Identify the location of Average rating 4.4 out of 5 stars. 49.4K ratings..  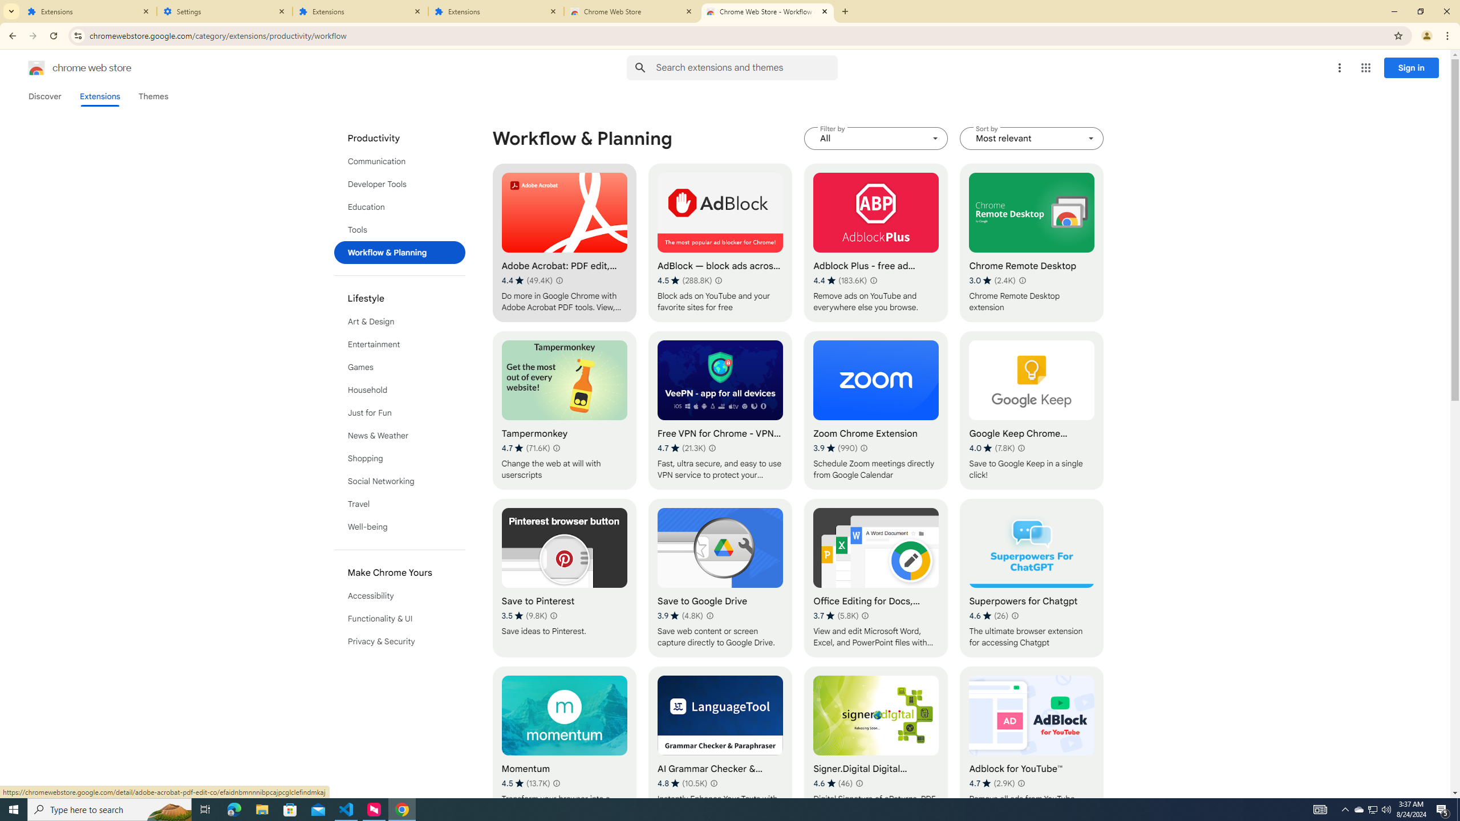
(527, 281).